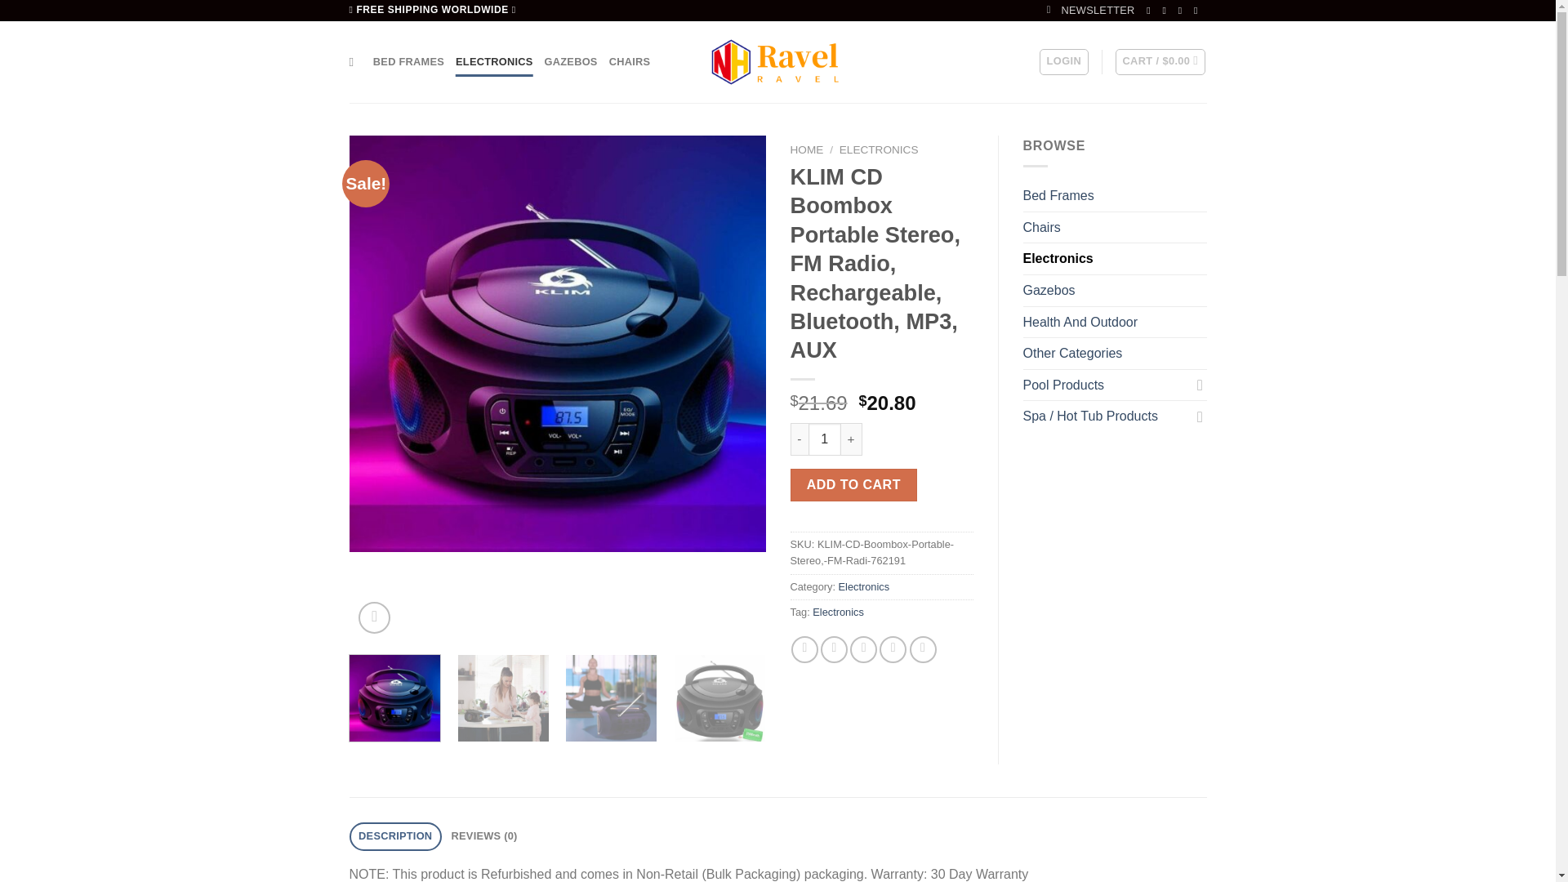 This screenshot has width=1568, height=882. Describe the element at coordinates (1063, 62) in the screenshot. I see `LOGIN` at that location.